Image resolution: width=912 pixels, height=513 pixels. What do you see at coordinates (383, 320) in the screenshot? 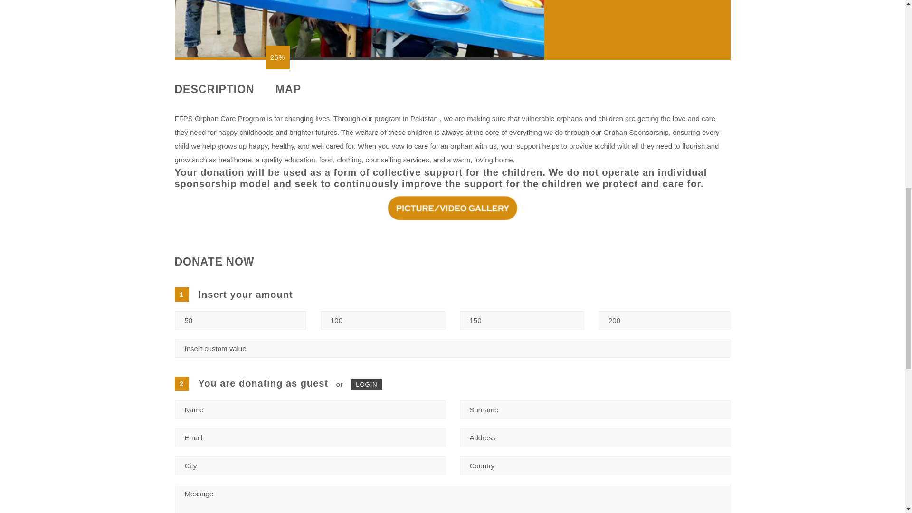
I see `100` at bounding box center [383, 320].